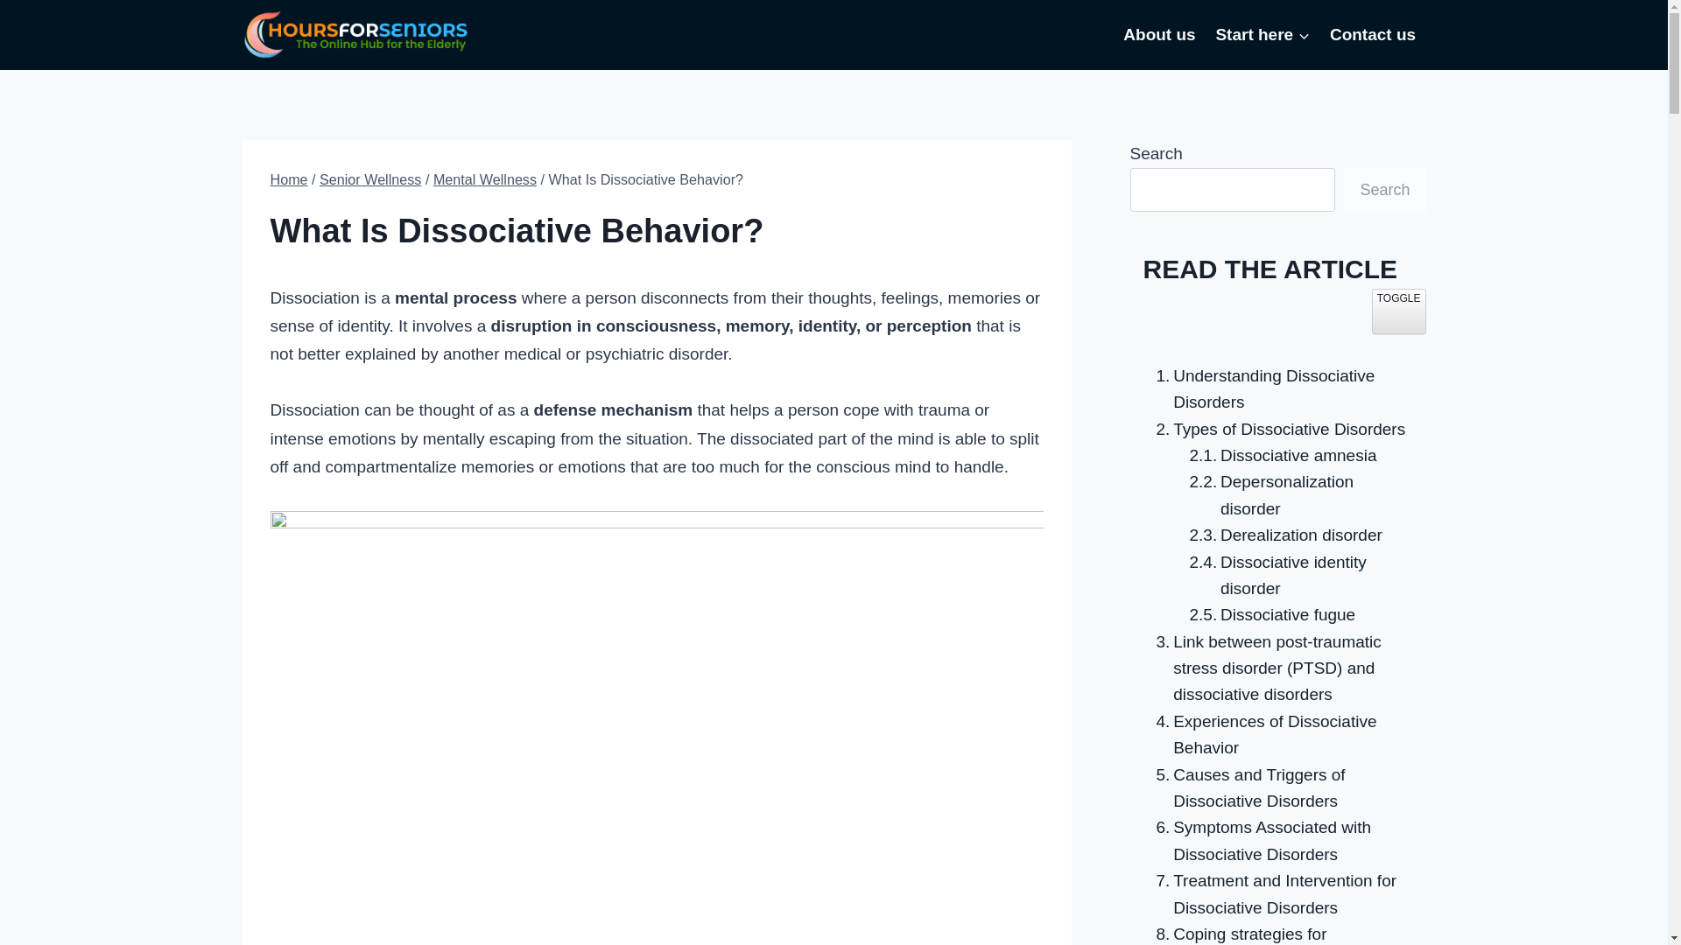 This screenshot has width=1681, height=945. Describe the element at coordinates (1276, 430) in the screenshot. I see `Types of Dissociative Disorders` at that location.